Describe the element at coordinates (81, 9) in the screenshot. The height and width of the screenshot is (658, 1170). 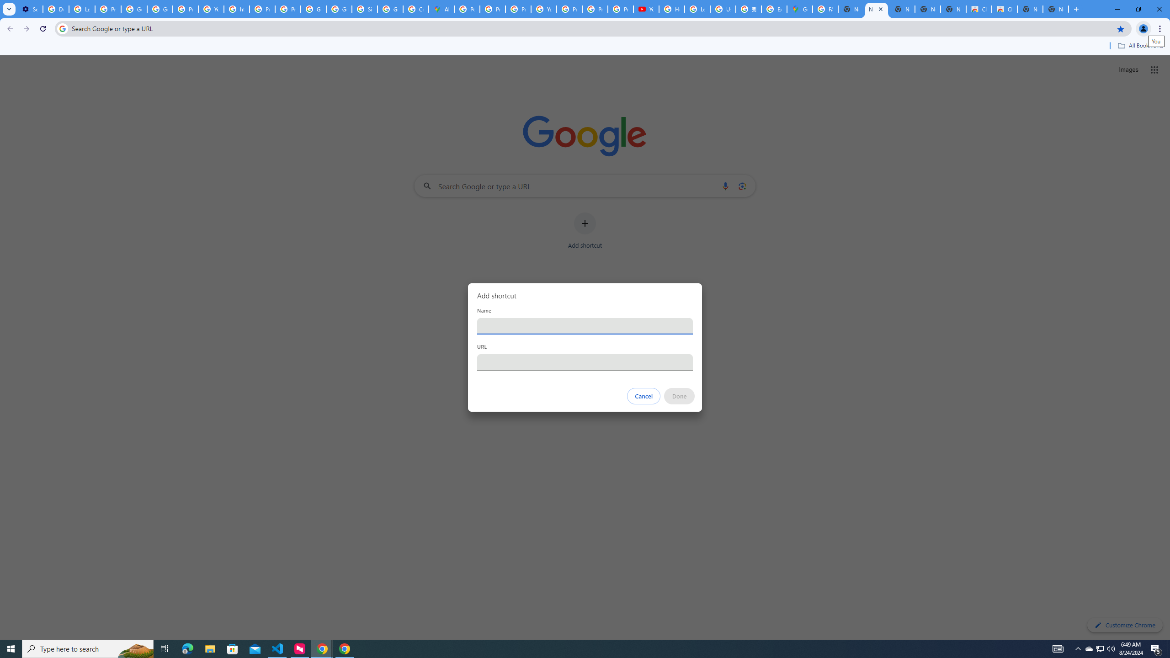
I see `Learn how to find your photos - Google Photos Help` at that location.